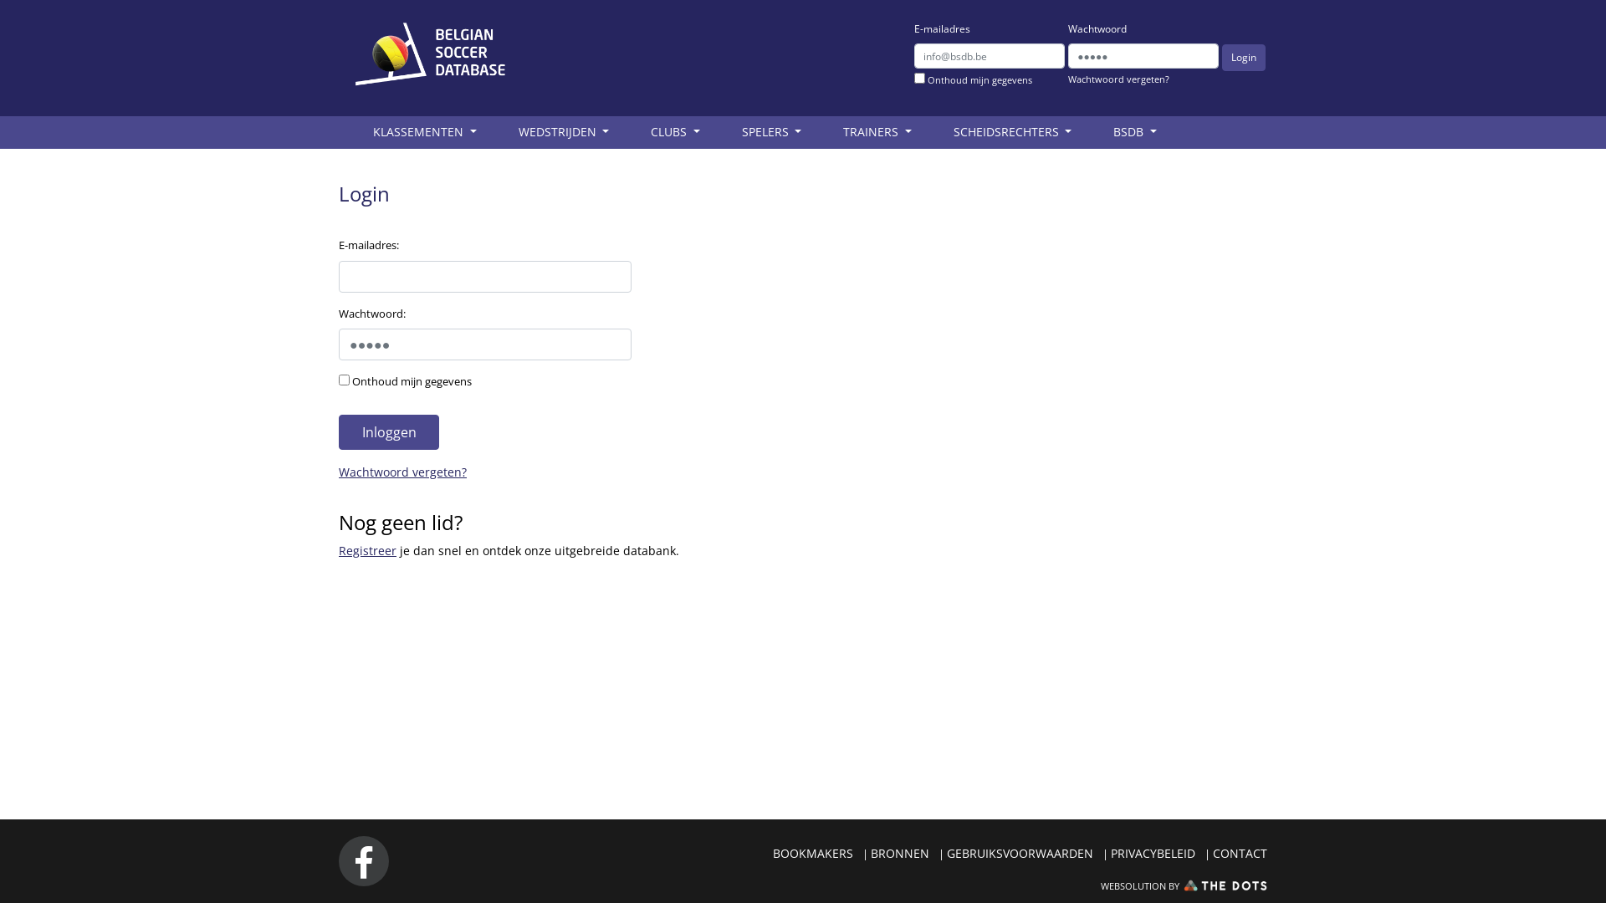  I want to click on CLUBS, so click(676, 132).